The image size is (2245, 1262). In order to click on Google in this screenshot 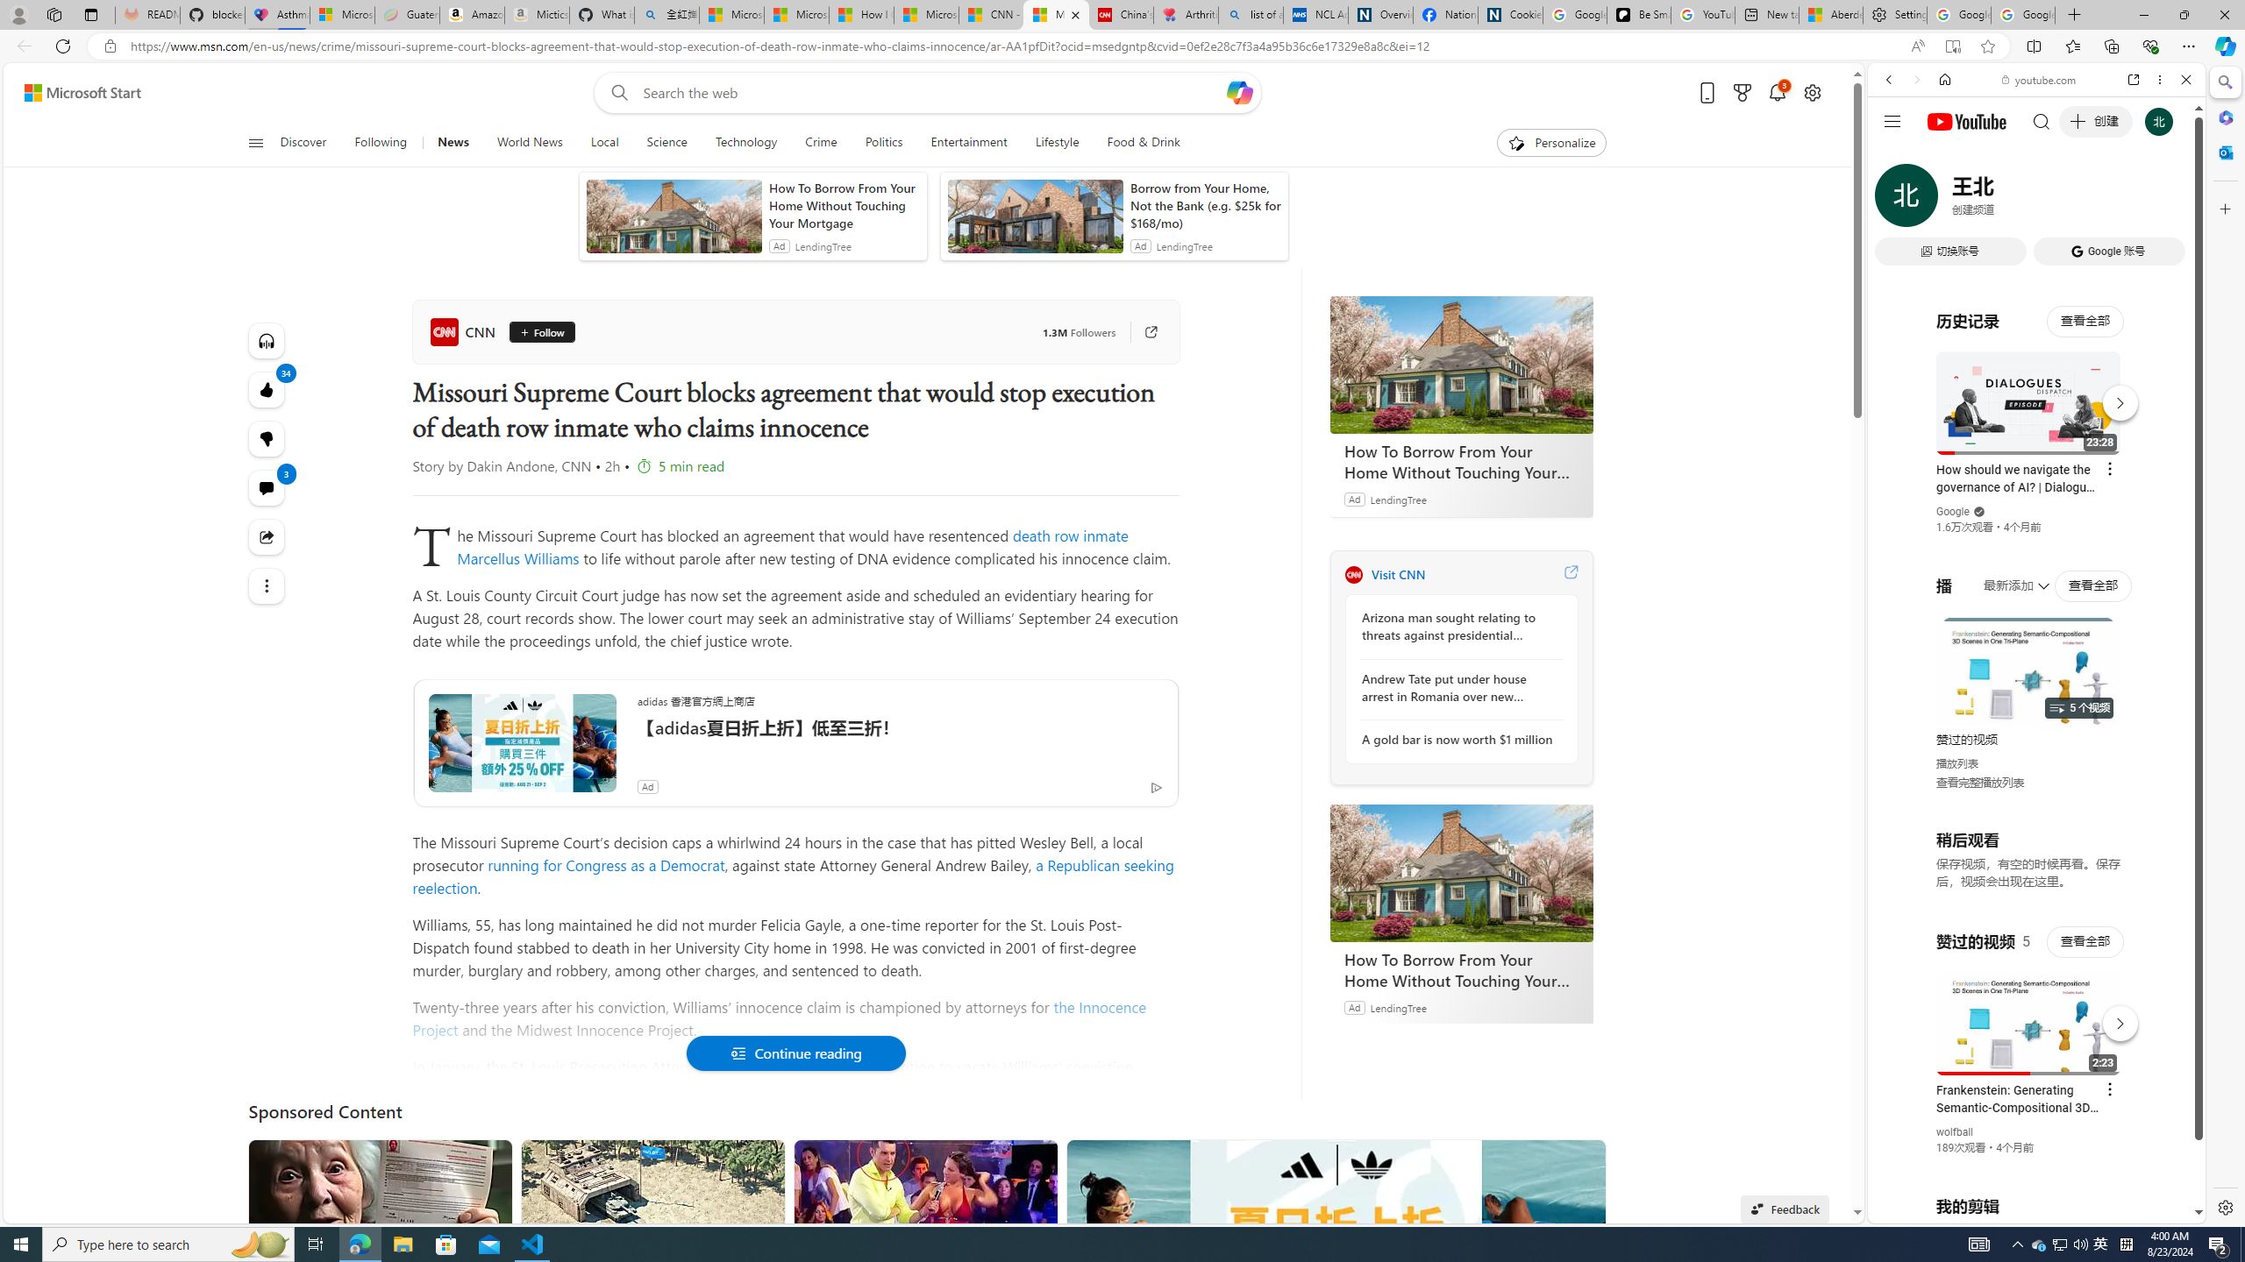, I will do `click(2036, 433)`.